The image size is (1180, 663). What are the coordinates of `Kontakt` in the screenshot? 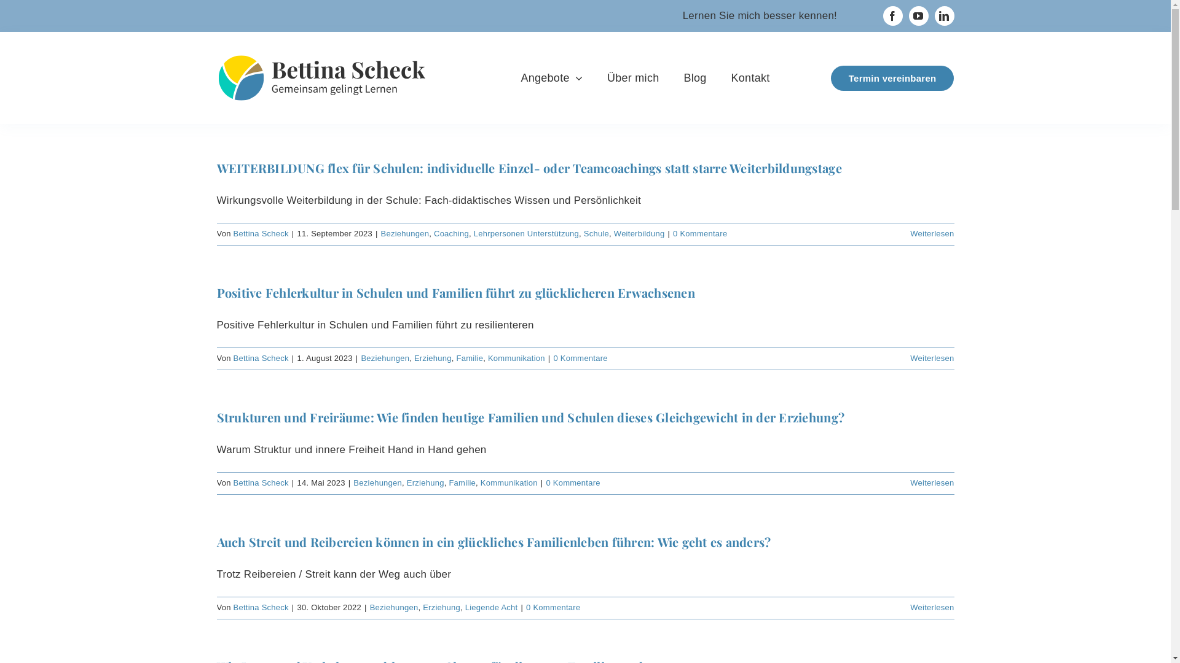 It's located at (751, 78).